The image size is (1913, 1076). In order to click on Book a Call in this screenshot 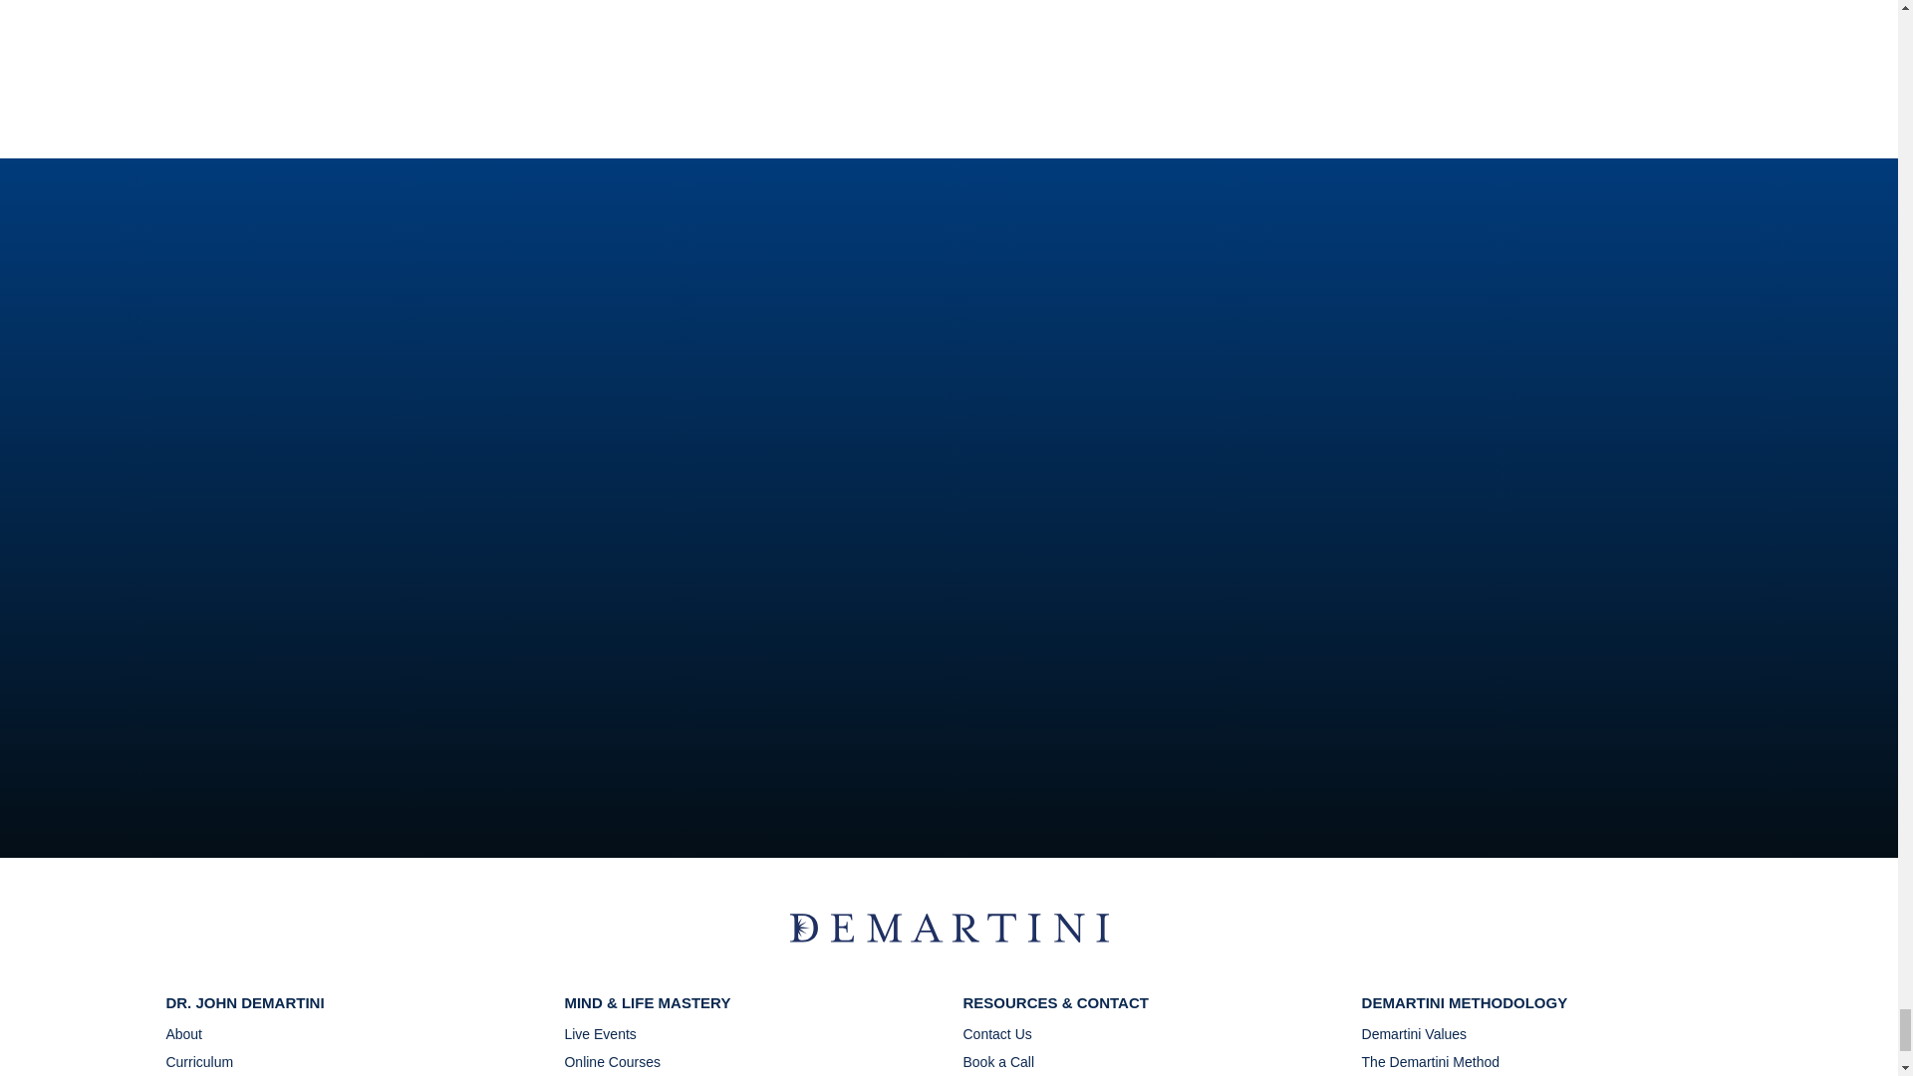, I will do `click(1013, 1062)`.